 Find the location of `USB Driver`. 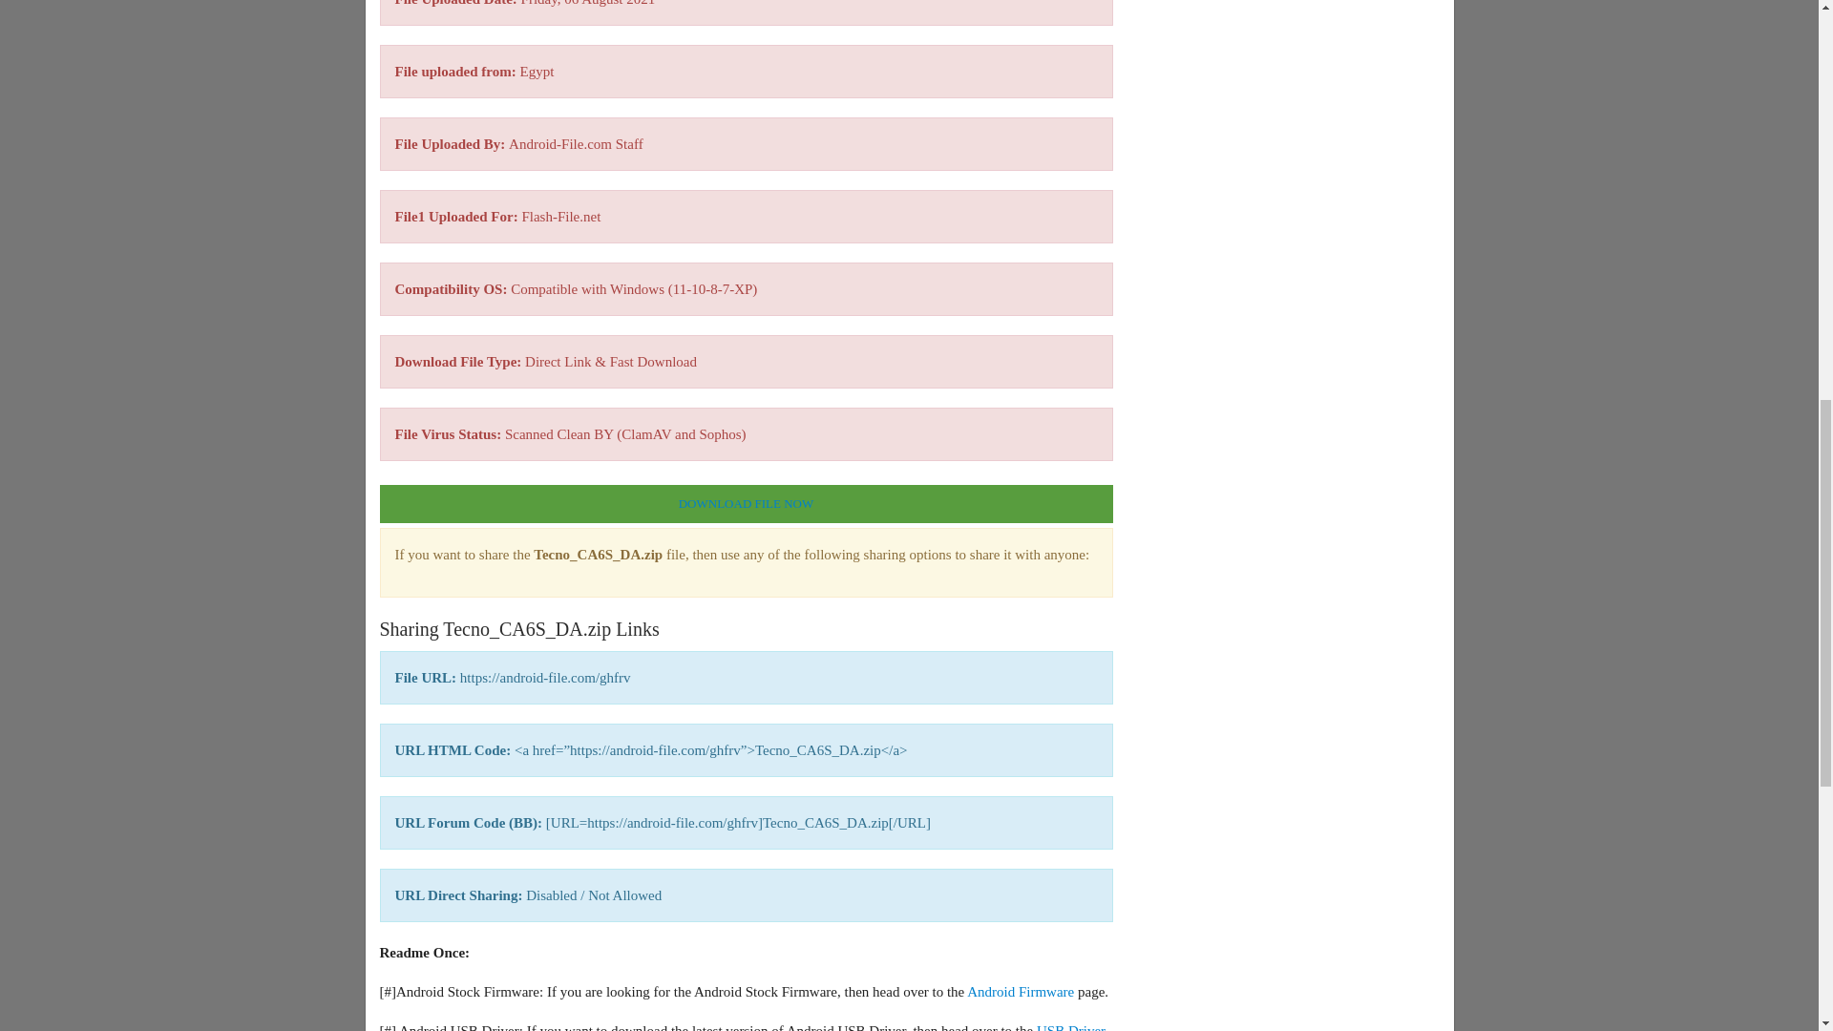

USB Driver is located at coordinates (1071, 1027).